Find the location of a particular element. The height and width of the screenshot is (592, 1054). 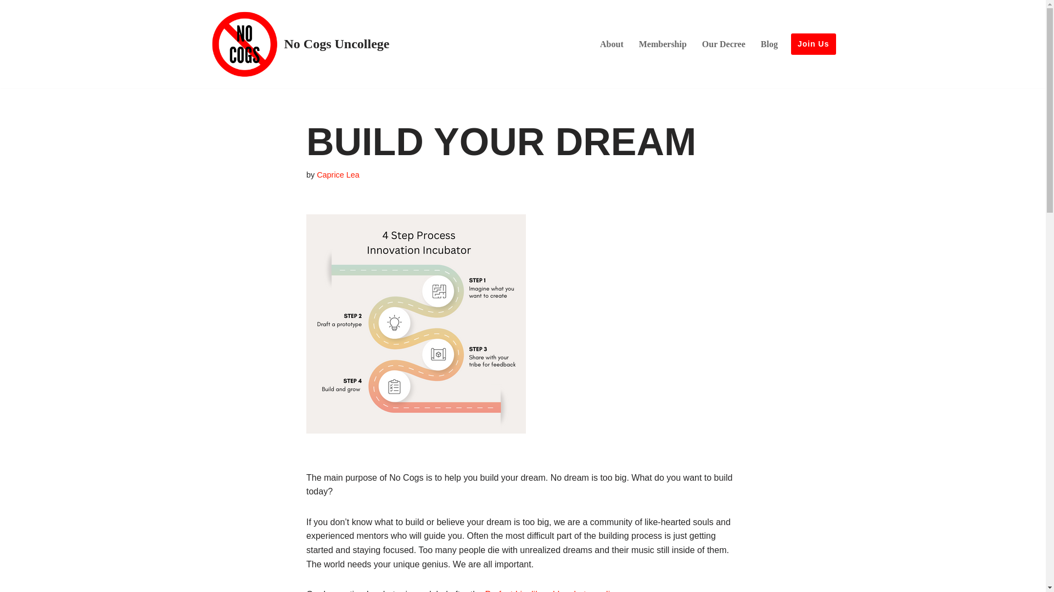

Caprice Lea is located at coordinates (338, 175).